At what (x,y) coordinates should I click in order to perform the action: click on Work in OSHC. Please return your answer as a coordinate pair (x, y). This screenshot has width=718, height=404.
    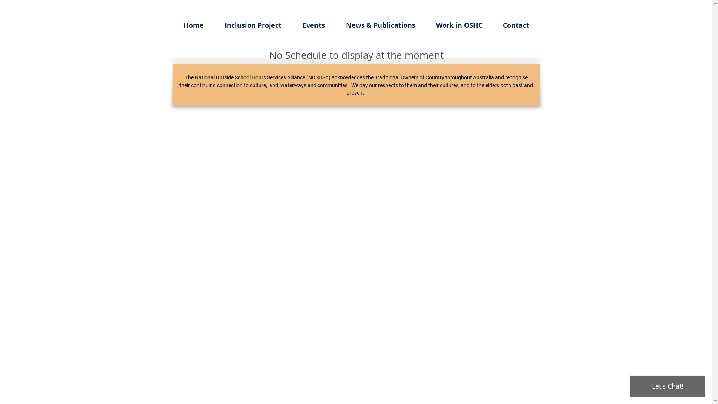
    Looking at the image, I should click on (459, 25).